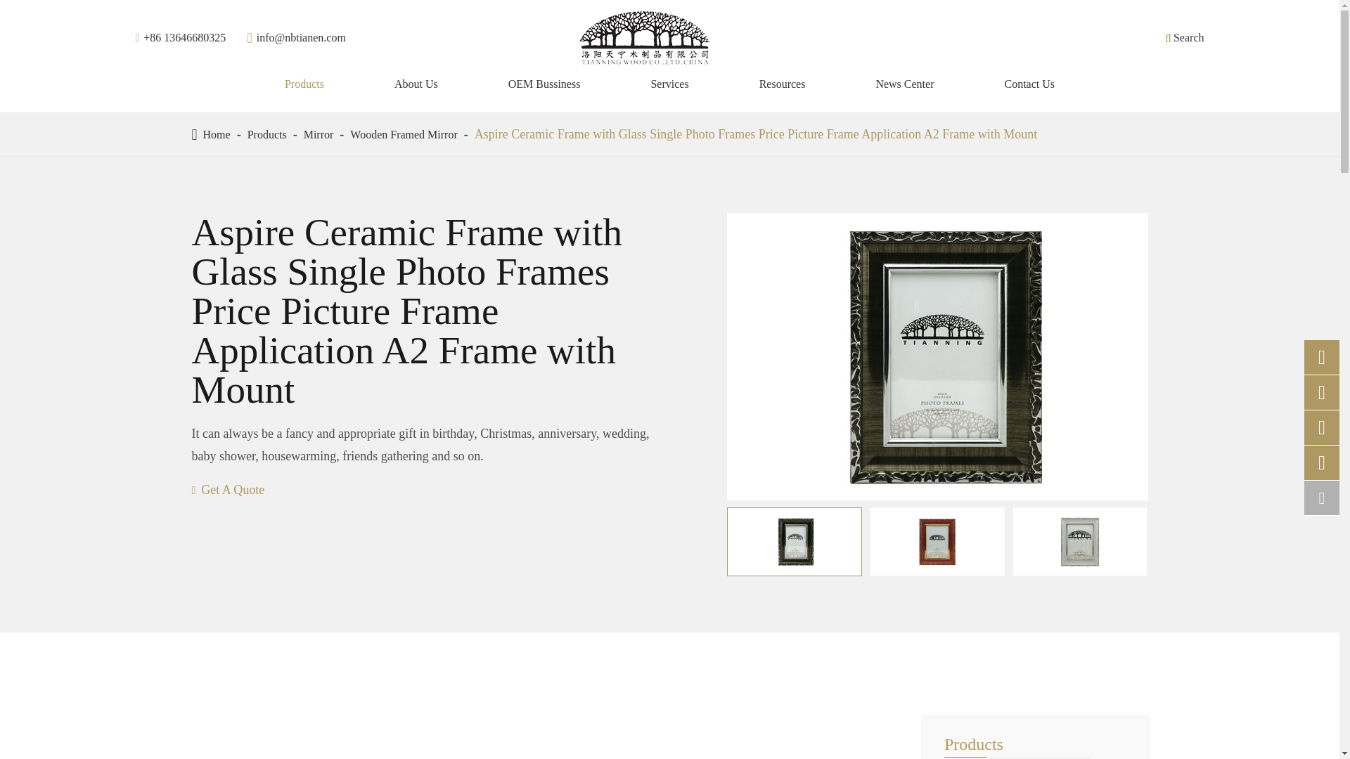  I want to click on About Us, so click(416, 84).